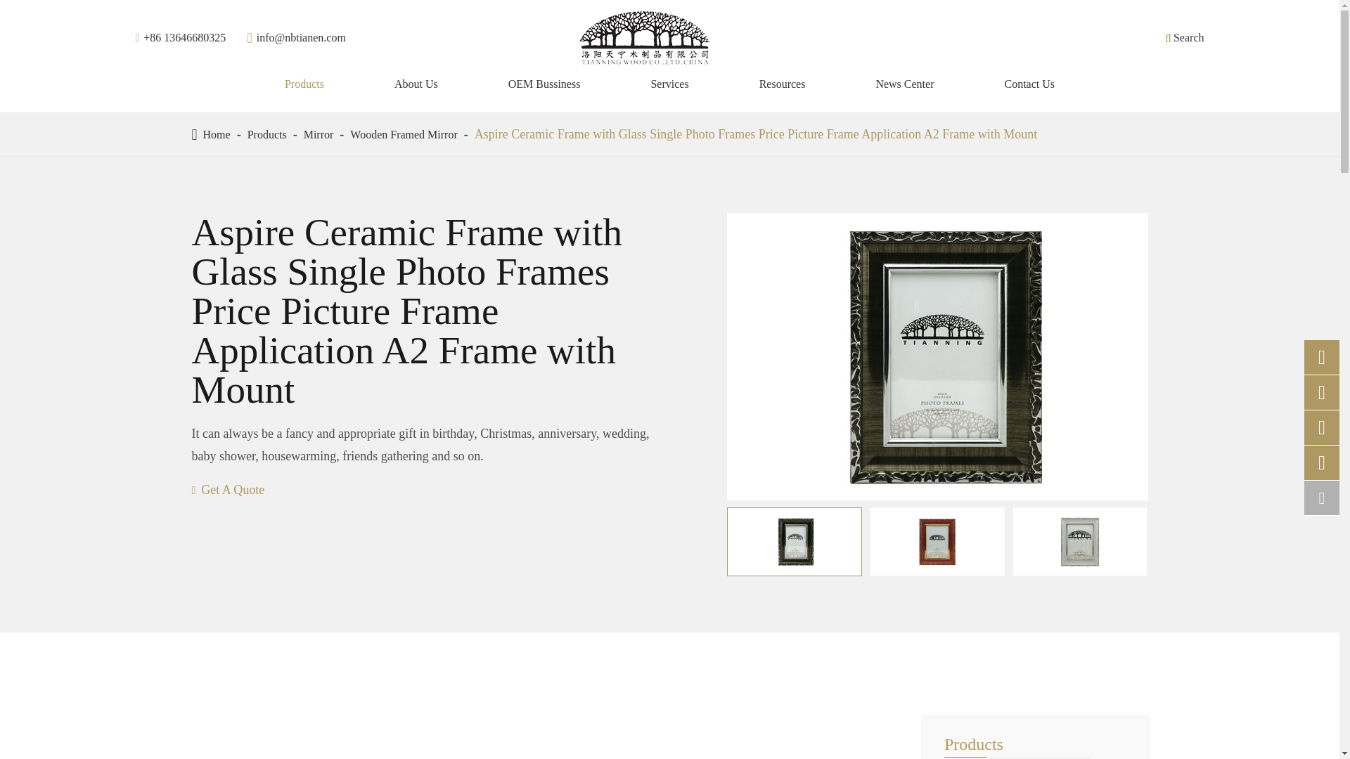  I want to click on About Us, so click(416, 84).